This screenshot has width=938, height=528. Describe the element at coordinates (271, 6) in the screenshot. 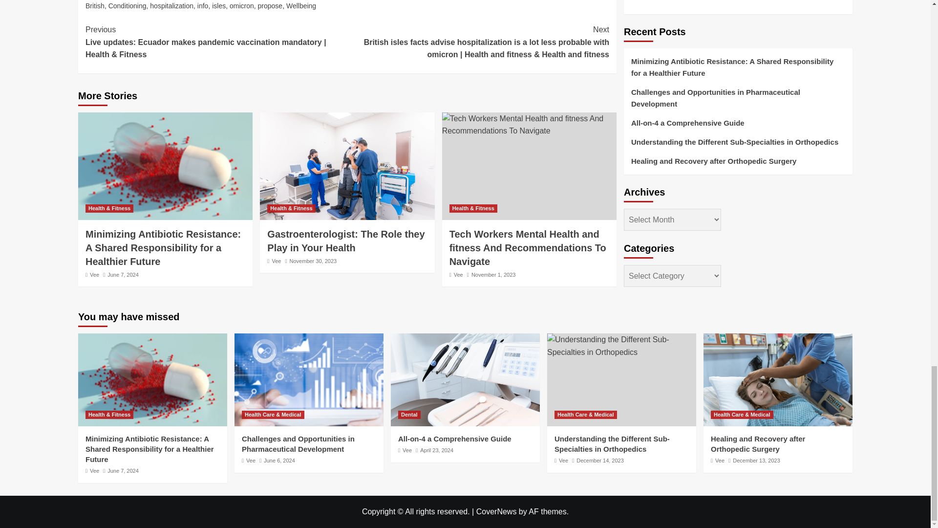

I see `propose` at that location.